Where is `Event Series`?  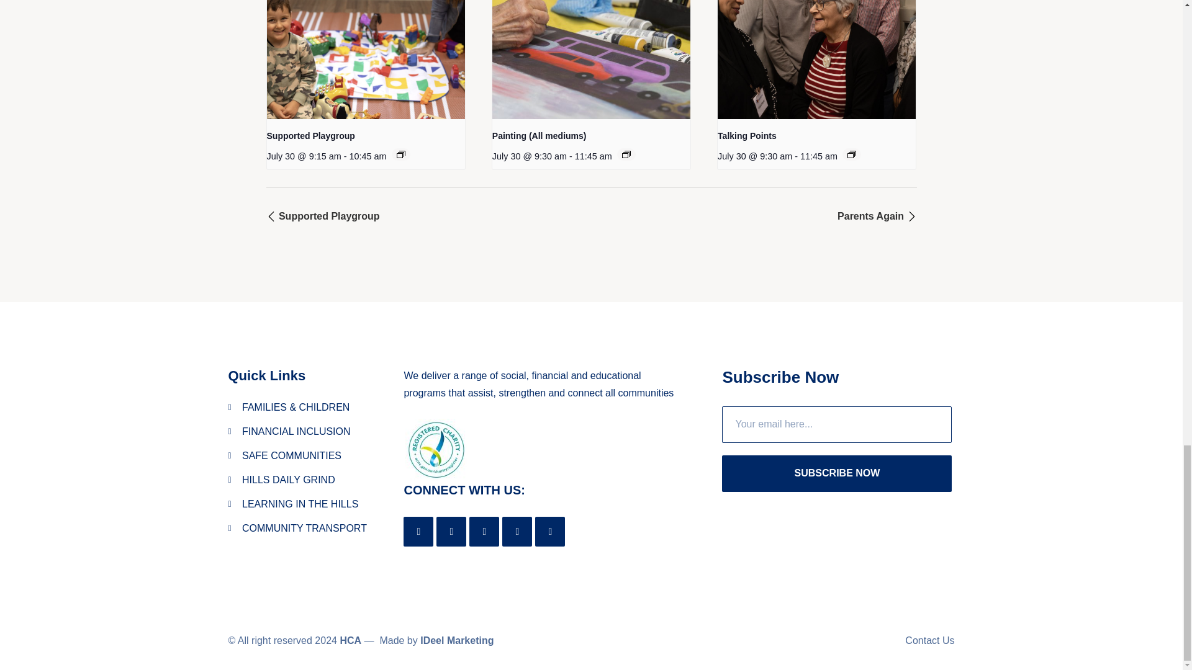
Event Series is located at coordinates (626, 154).